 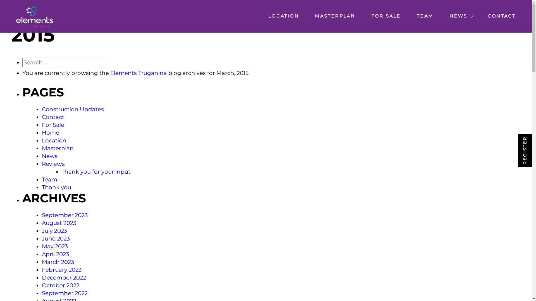 I want to click on CONTACT, so click(x=502, y=16).